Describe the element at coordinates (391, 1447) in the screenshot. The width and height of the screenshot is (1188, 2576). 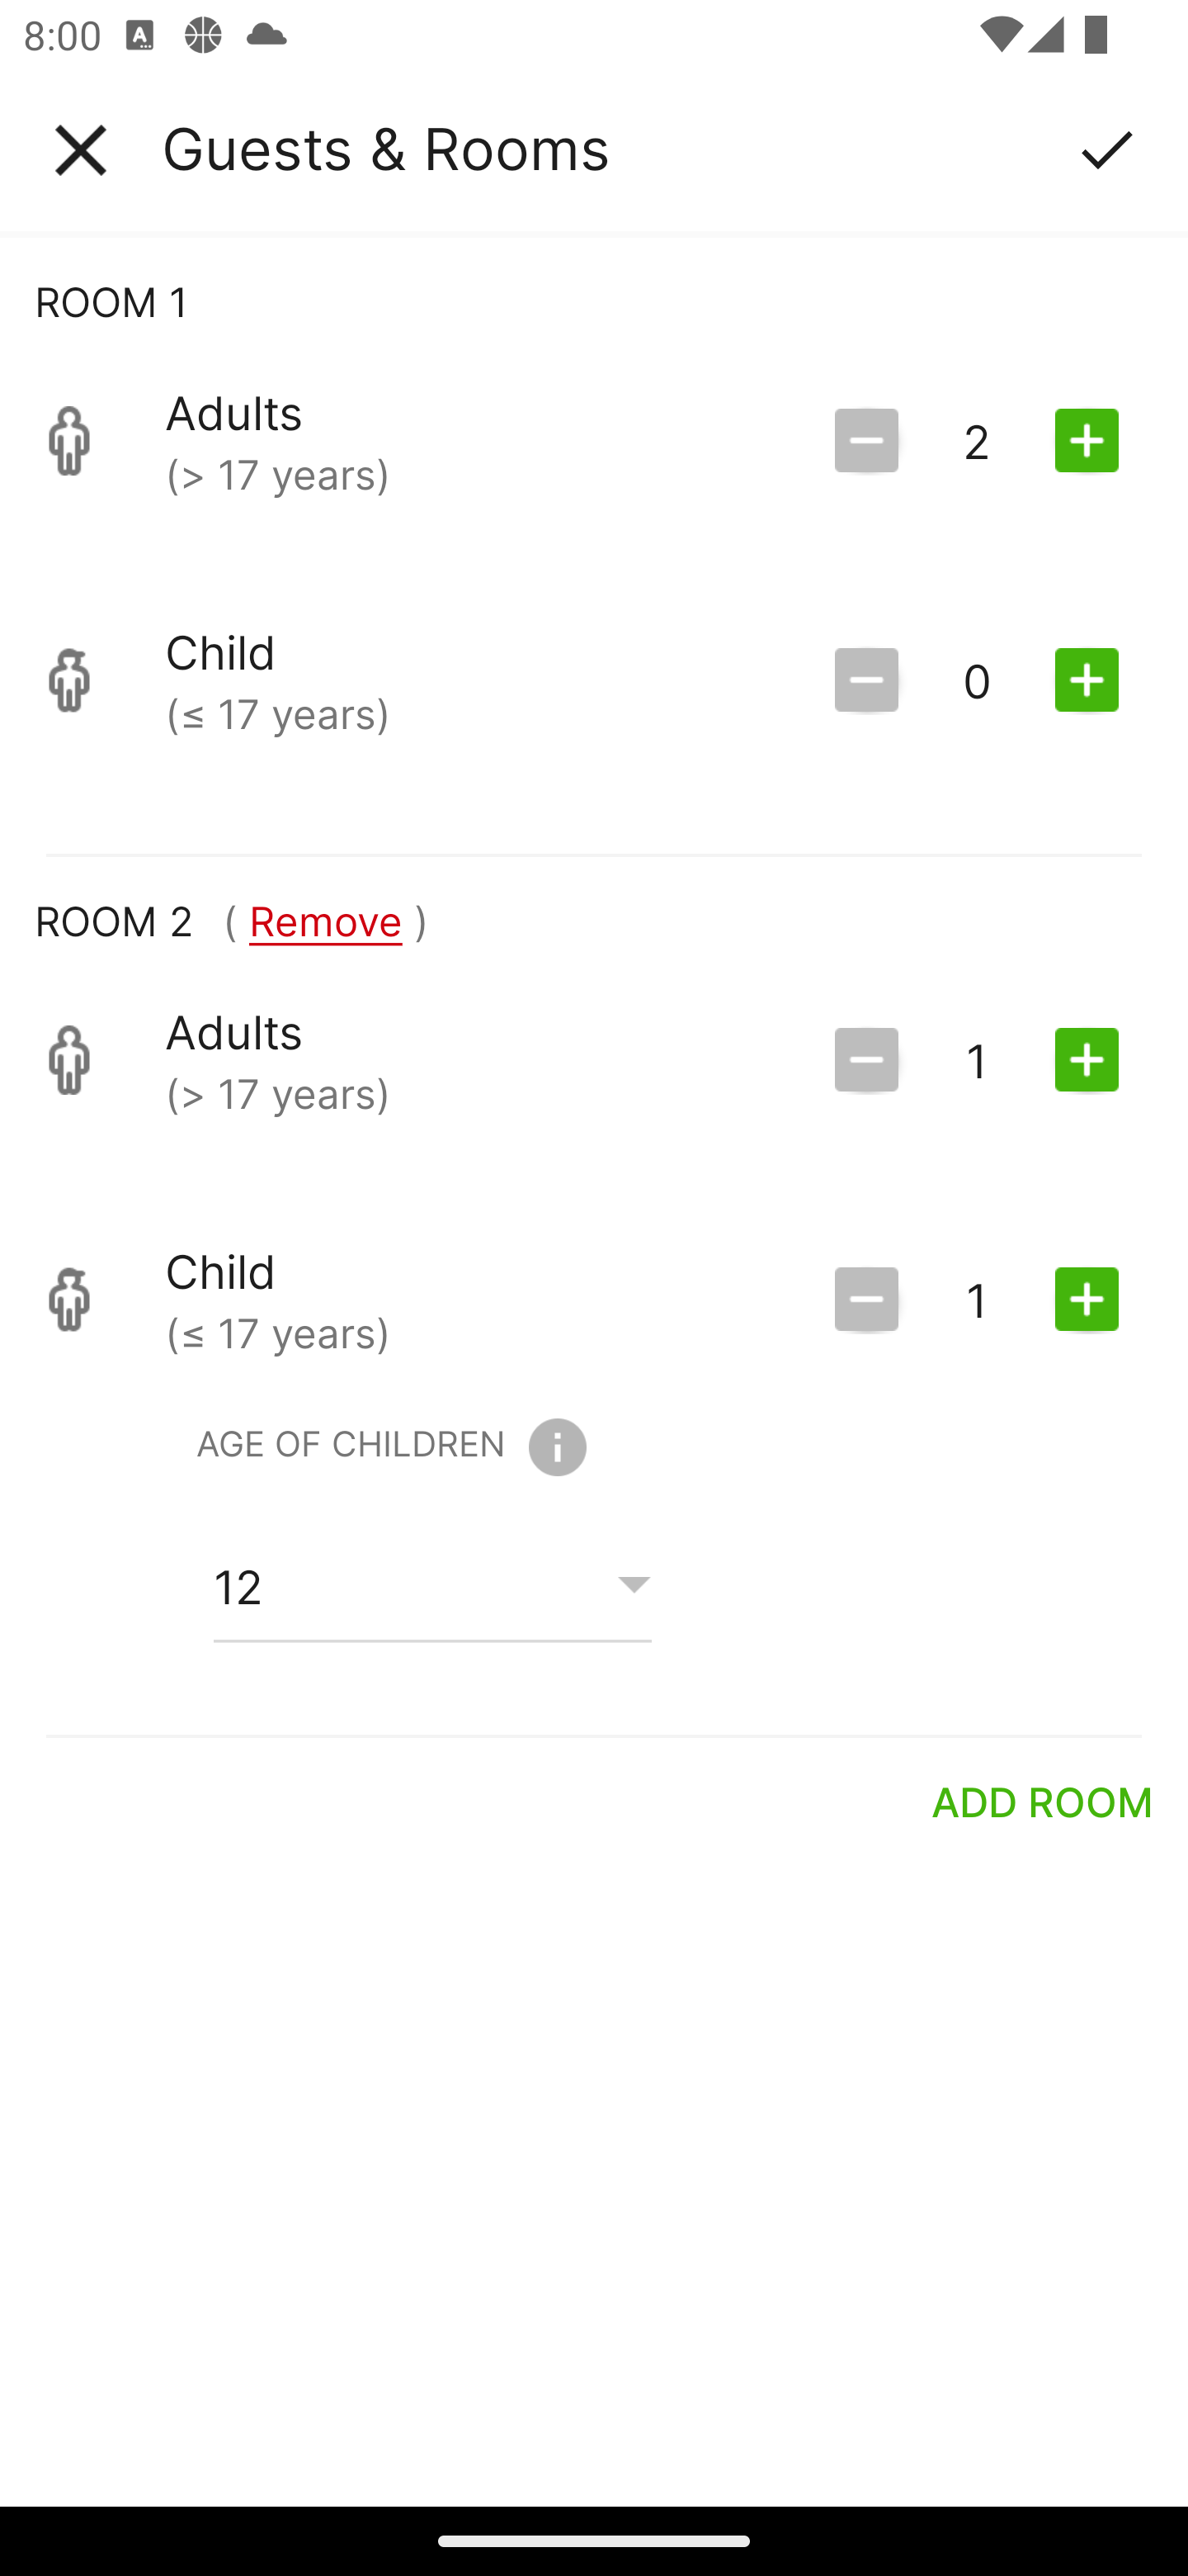
I see `AGE OF CHILDREN` at that location.